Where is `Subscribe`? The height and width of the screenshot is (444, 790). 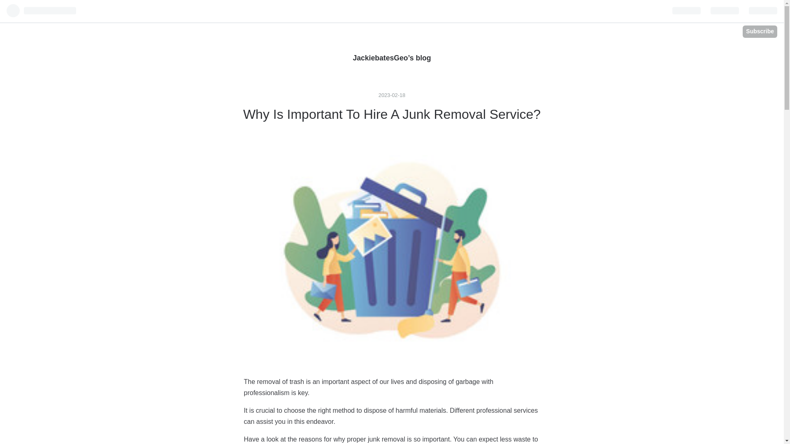
Subscribe is located at coordinates (760, 31).